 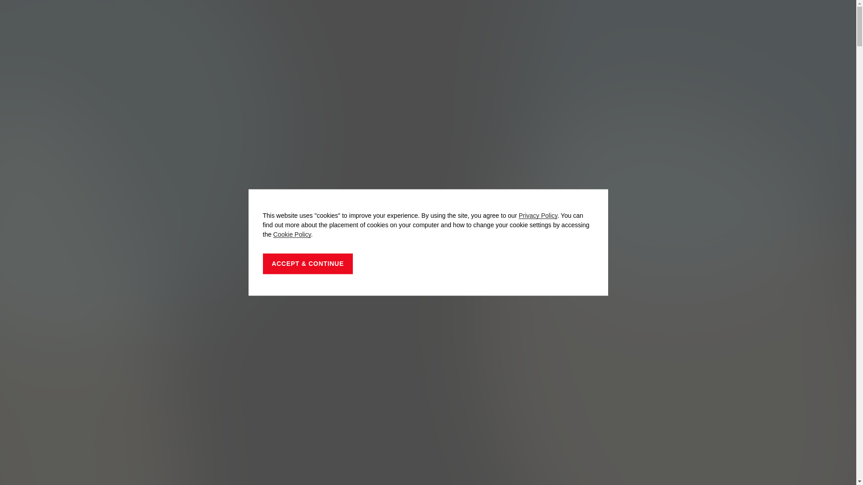 What do you see at coordinates (538, 216) in the screenshot?
I see `Privacy Policy` at bounding box center [538, 216].